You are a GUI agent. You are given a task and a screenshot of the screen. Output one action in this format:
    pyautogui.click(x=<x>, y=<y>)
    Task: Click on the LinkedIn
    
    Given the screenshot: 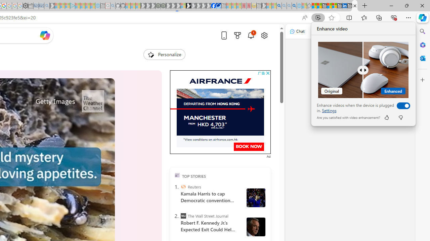 What is the action you would take?
    pyautogui.click(x=344, y=6)
    